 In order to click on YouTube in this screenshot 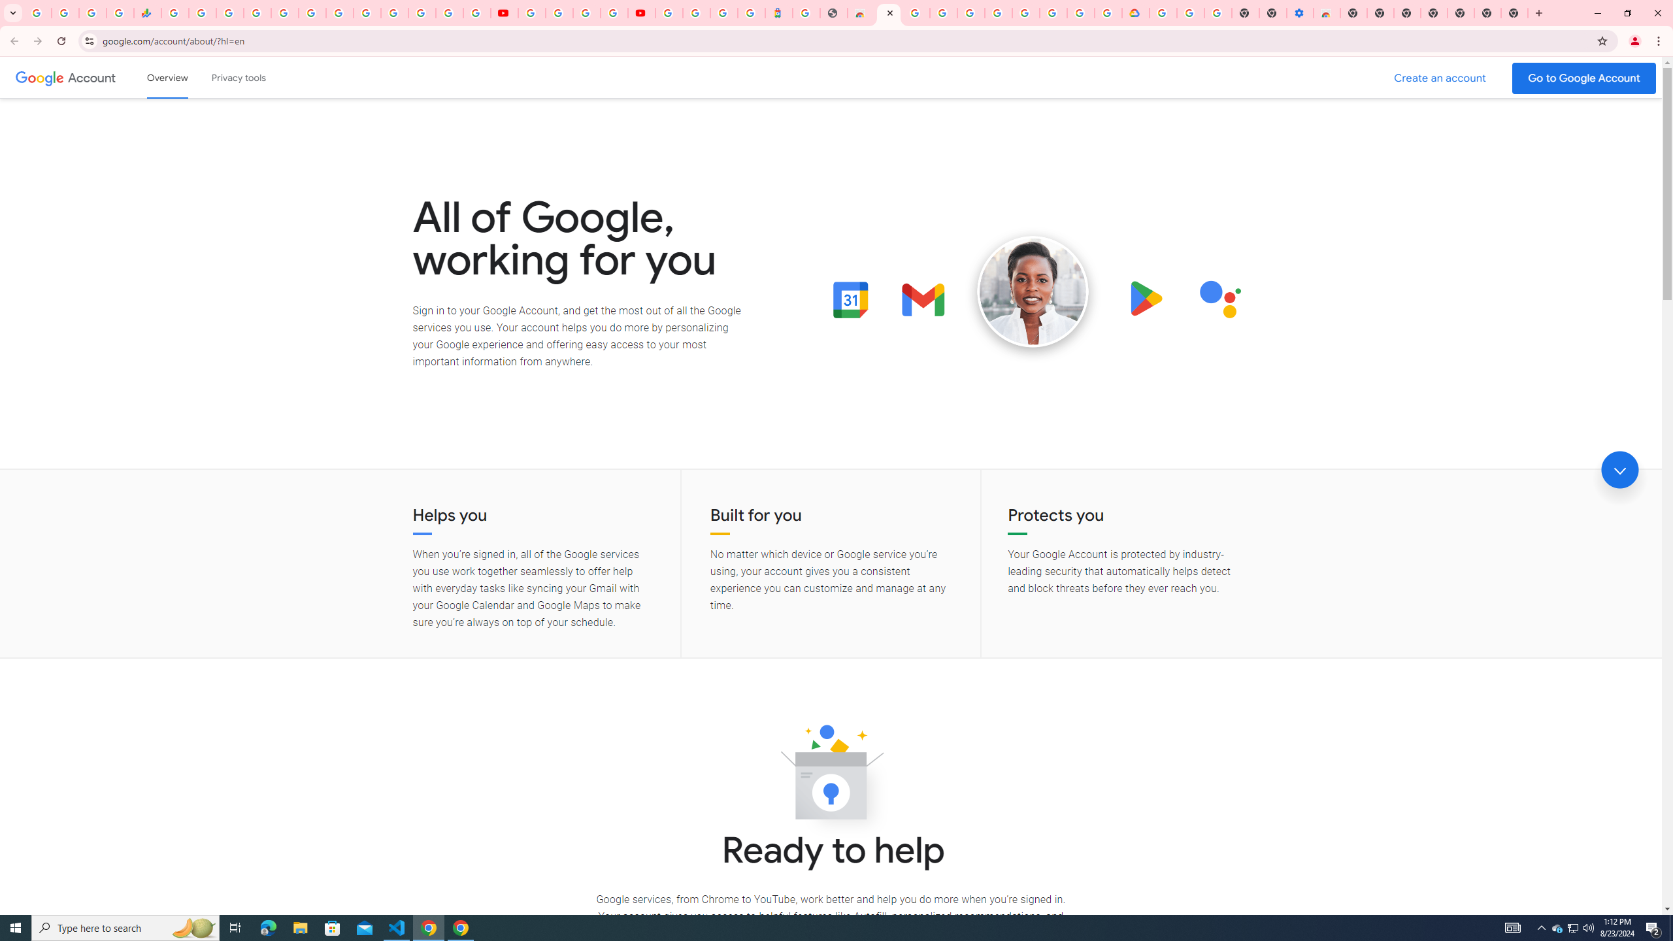, I will do `click(367, 13)`.